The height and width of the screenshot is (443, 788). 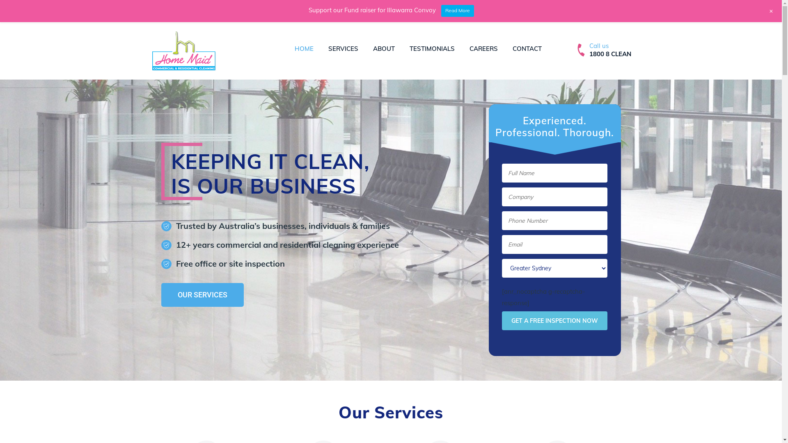 What do you see at coordinates (383, 48) in the screenshot?
I see `ABOUT` at bounding box center [383, 48].